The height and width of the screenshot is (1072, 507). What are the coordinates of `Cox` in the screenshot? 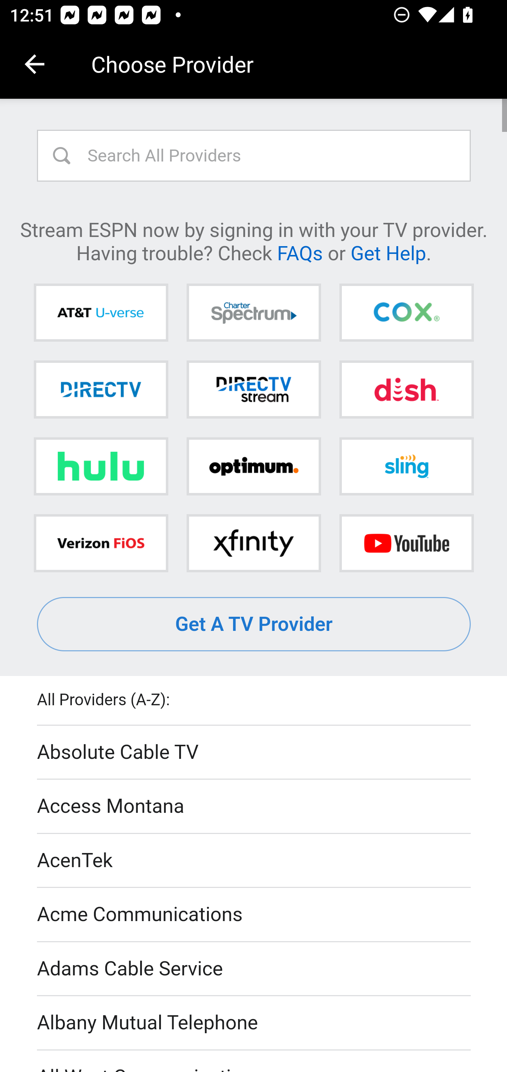 It's located at (406, 313).